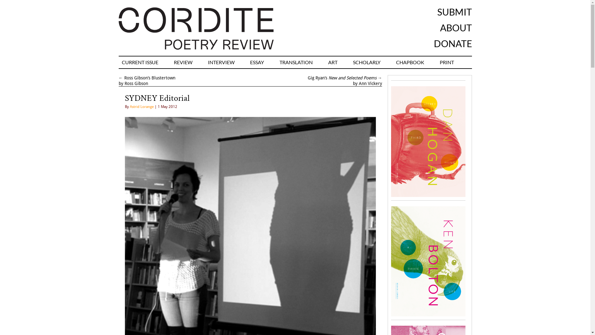 This screenshot has height=335, width=595. I want to click on ART, so click(333, 62).